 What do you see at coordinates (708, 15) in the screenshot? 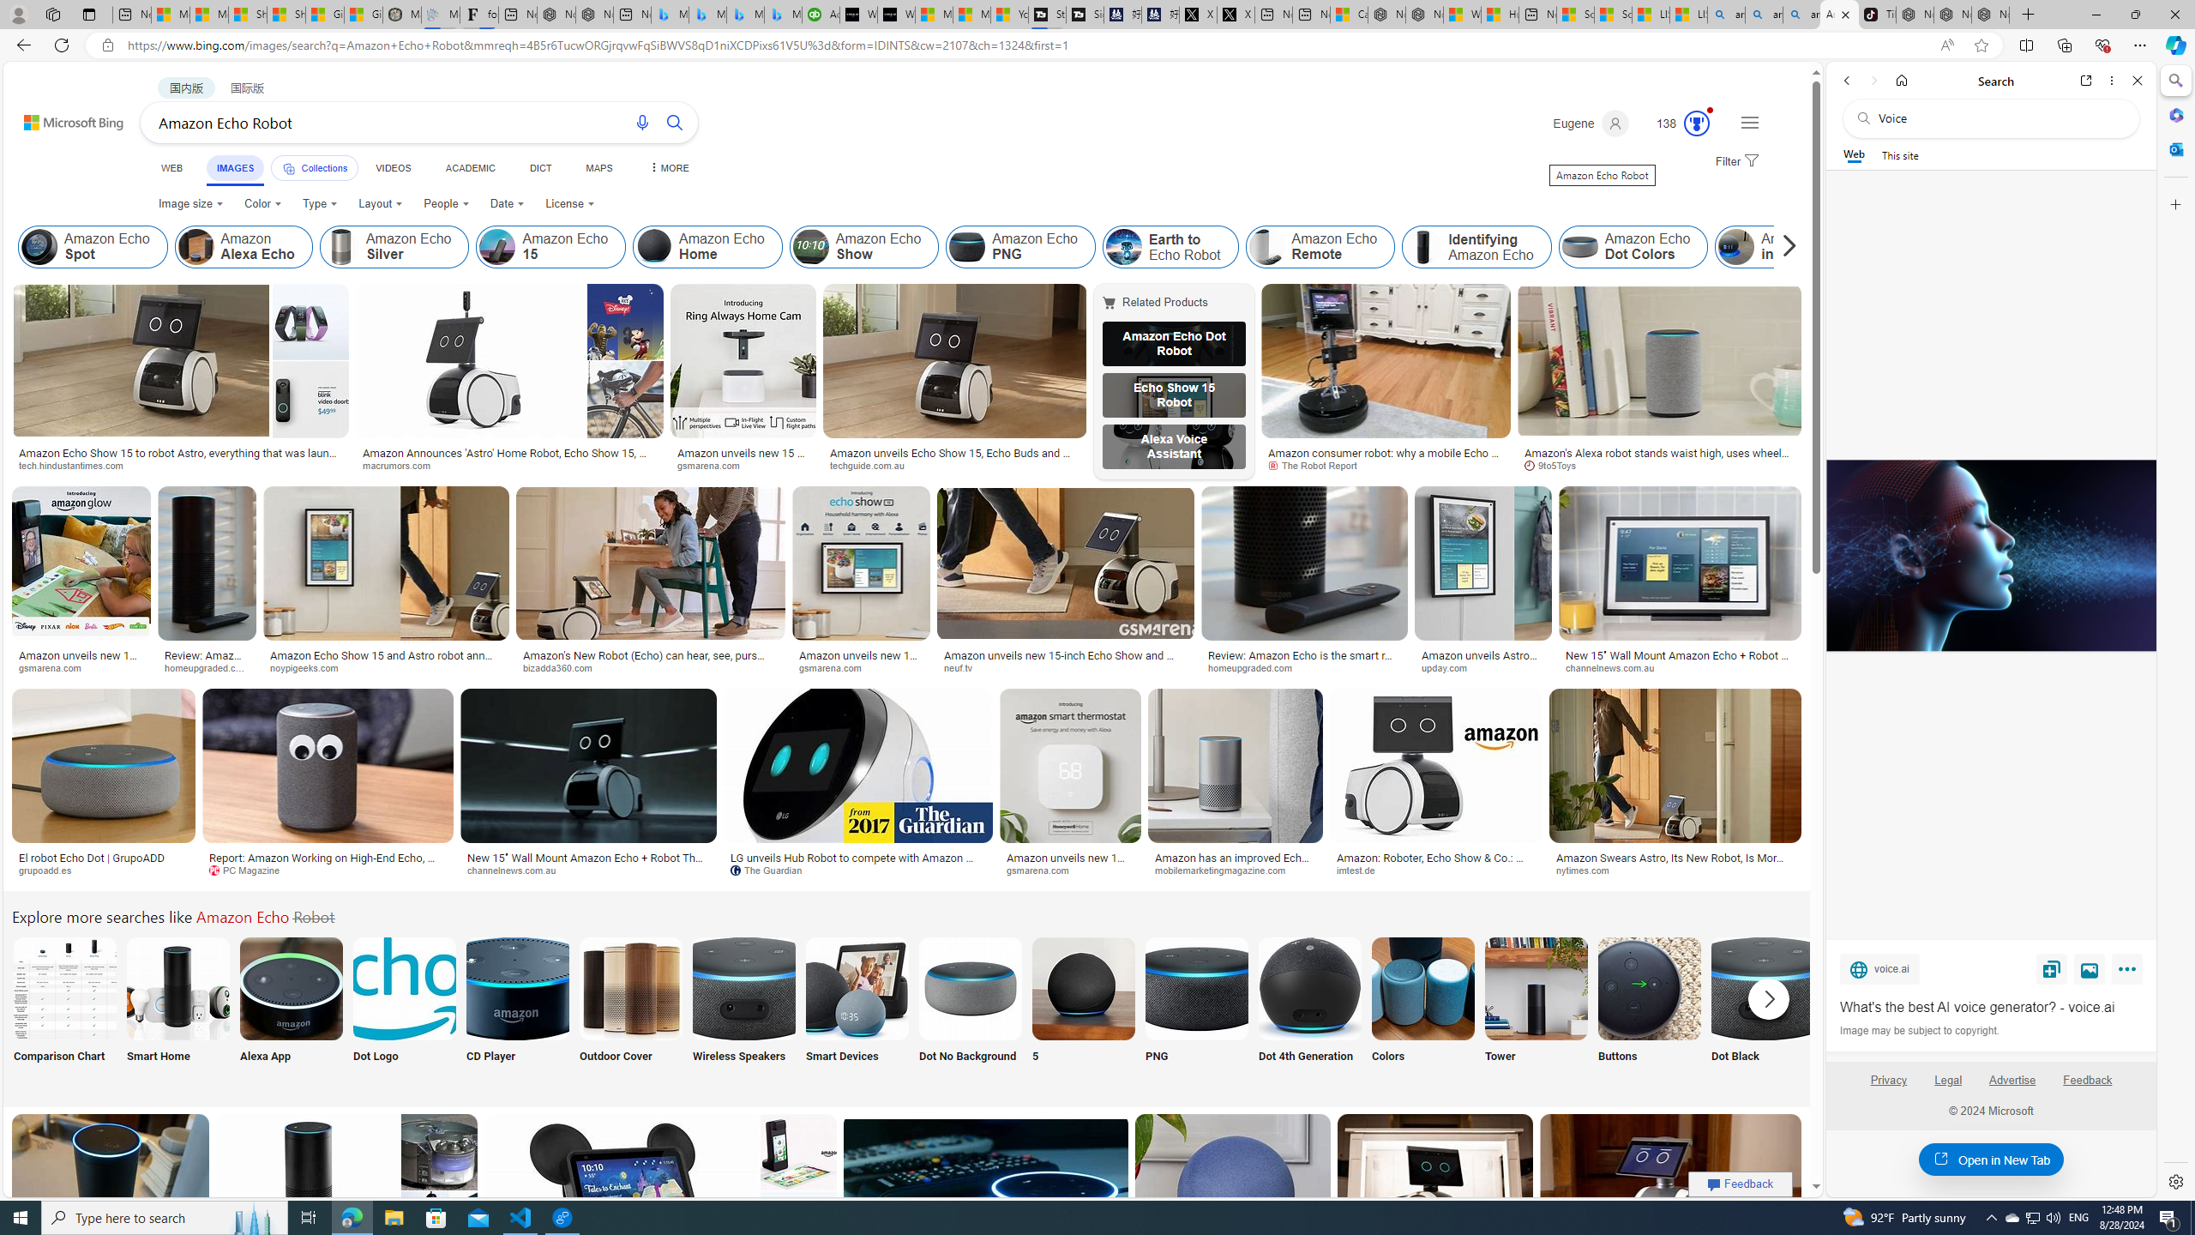
I see `Microsoft Bing Travel - Stays in Bangkok, Bangkok, Thailand` at bounding box center [708, 15].